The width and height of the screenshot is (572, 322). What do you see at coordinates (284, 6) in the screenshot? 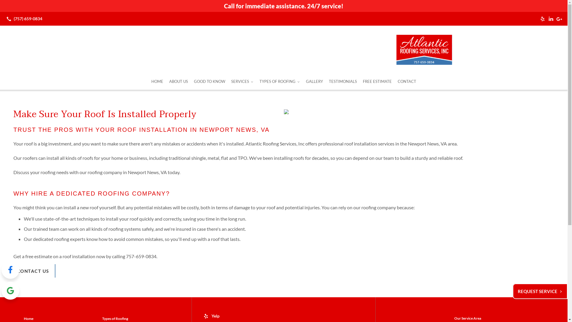
I see `Call for immediate assistance. 24/7 service!` at bounding box center [284, 6].